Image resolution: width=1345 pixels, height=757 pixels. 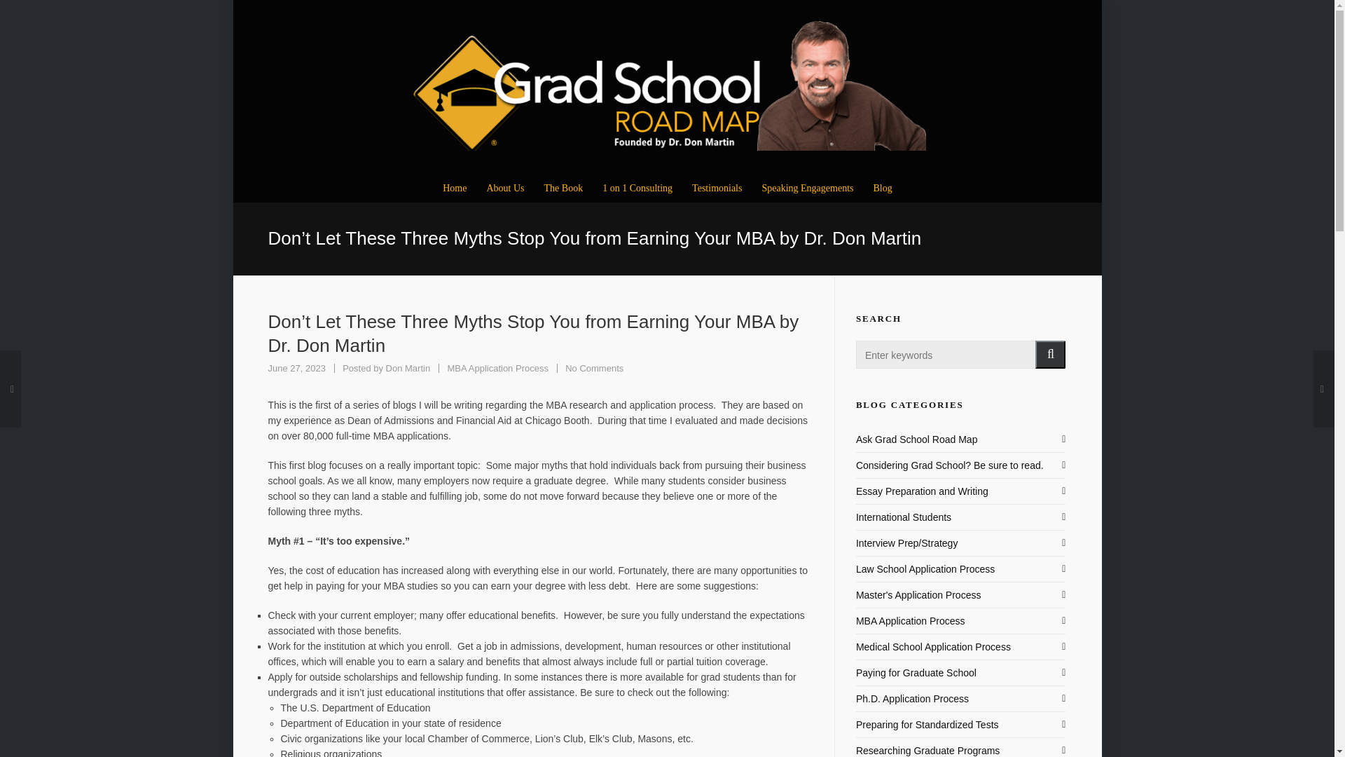 I want to click on Speaking Engagements, so click(x=807, y=187).